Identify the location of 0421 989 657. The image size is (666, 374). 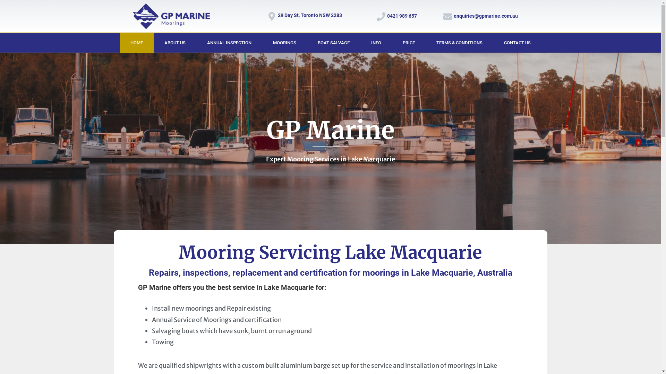
(402, 16).